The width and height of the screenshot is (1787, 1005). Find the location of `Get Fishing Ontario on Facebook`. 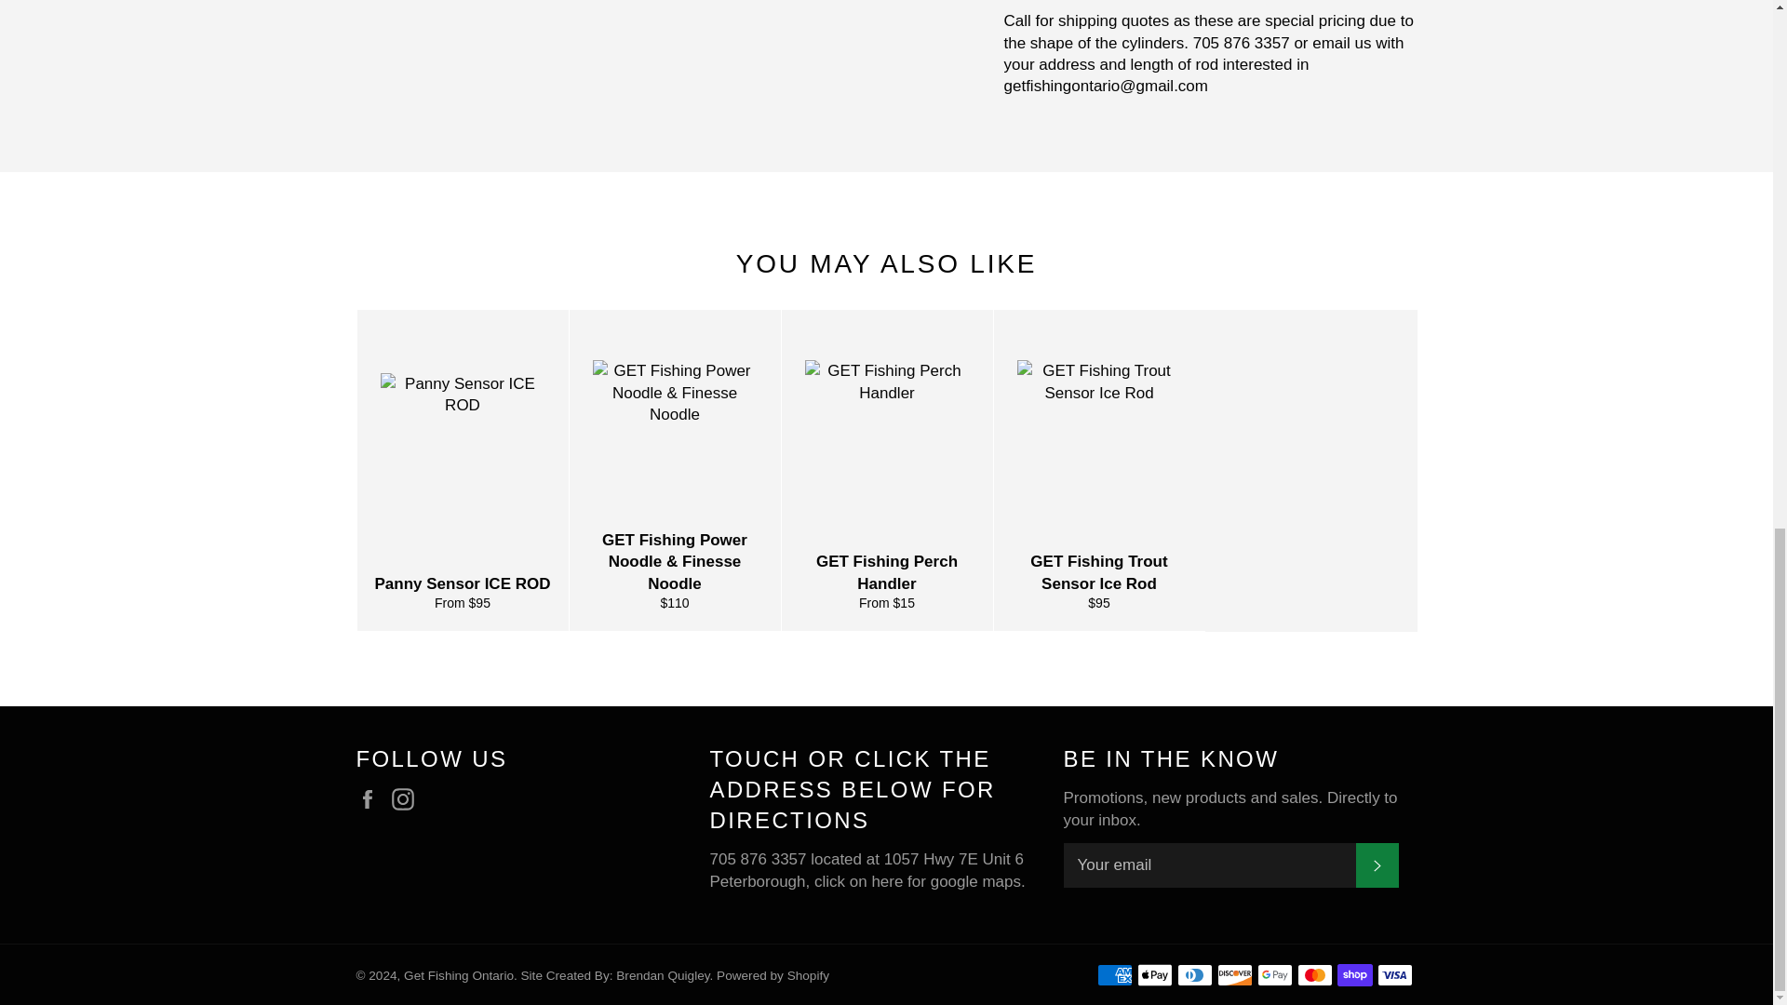

Get Fishing Ontario on Facebook is located at coordinates (371, 798).